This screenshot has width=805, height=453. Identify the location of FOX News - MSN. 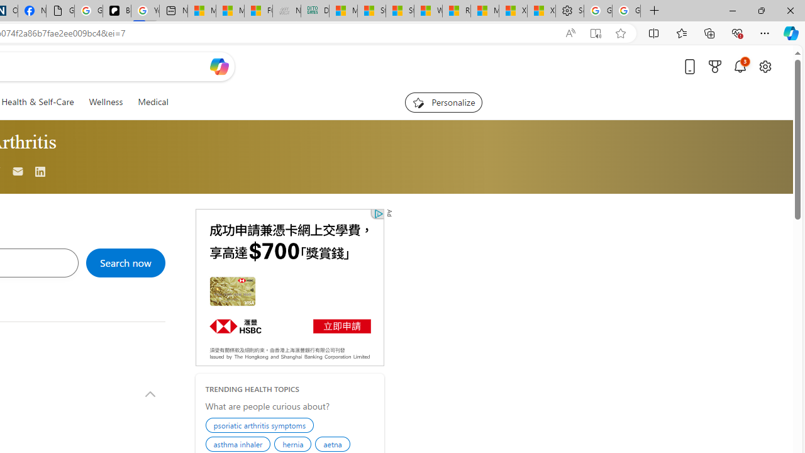
(258, 11).